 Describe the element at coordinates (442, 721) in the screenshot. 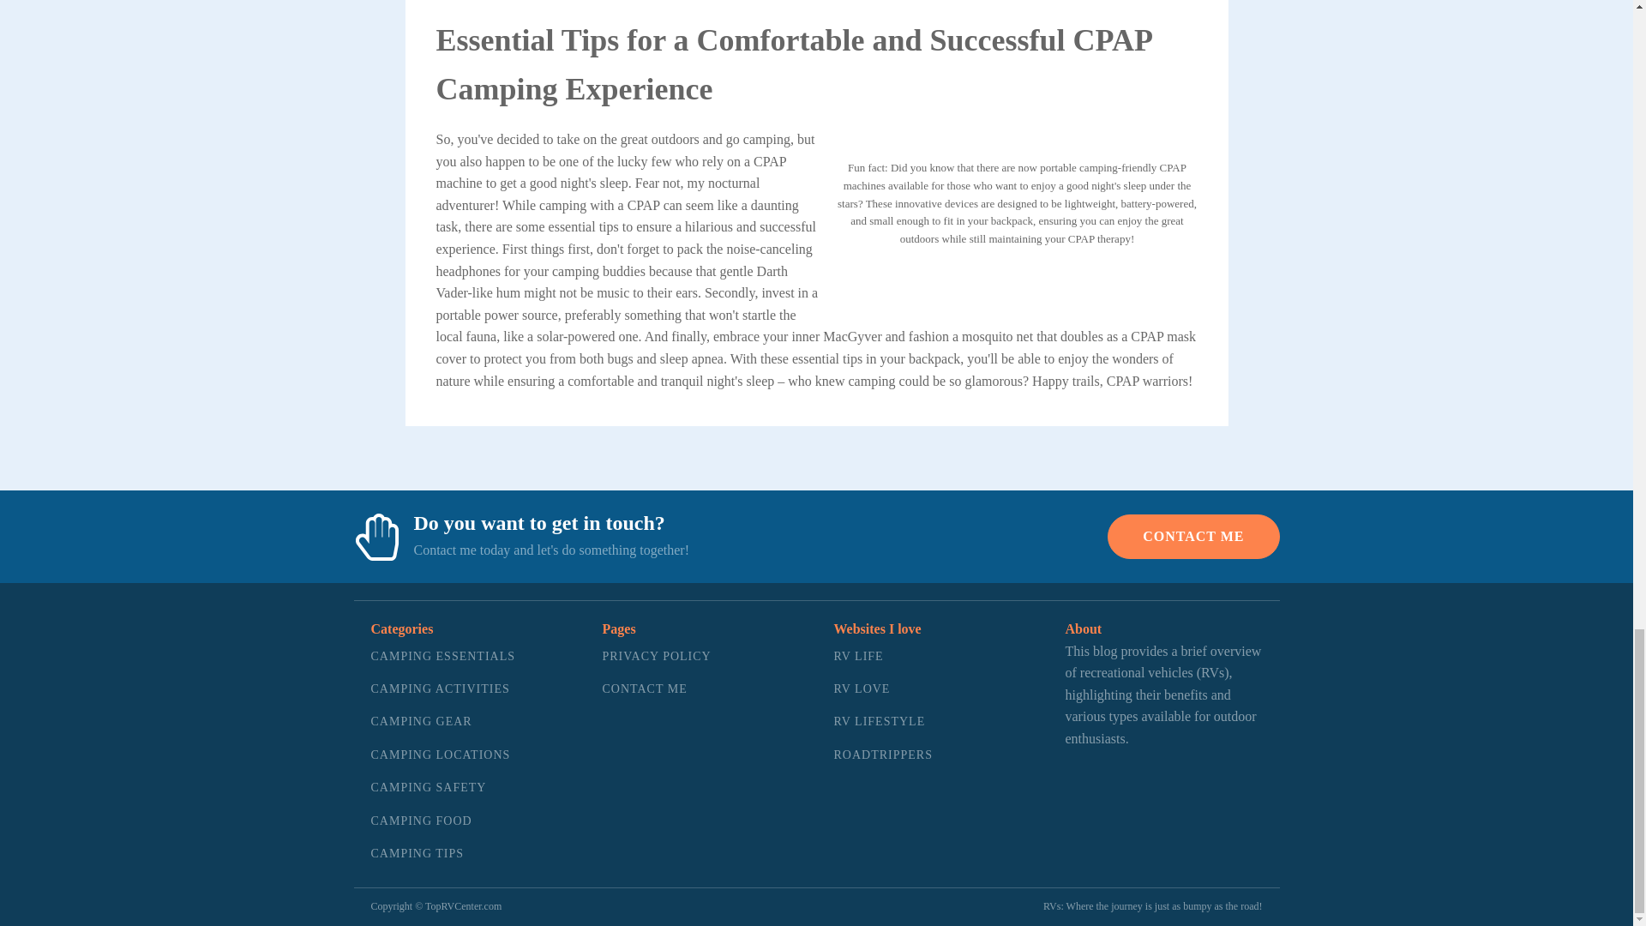

I see `CAMPING GEAR` at that location.